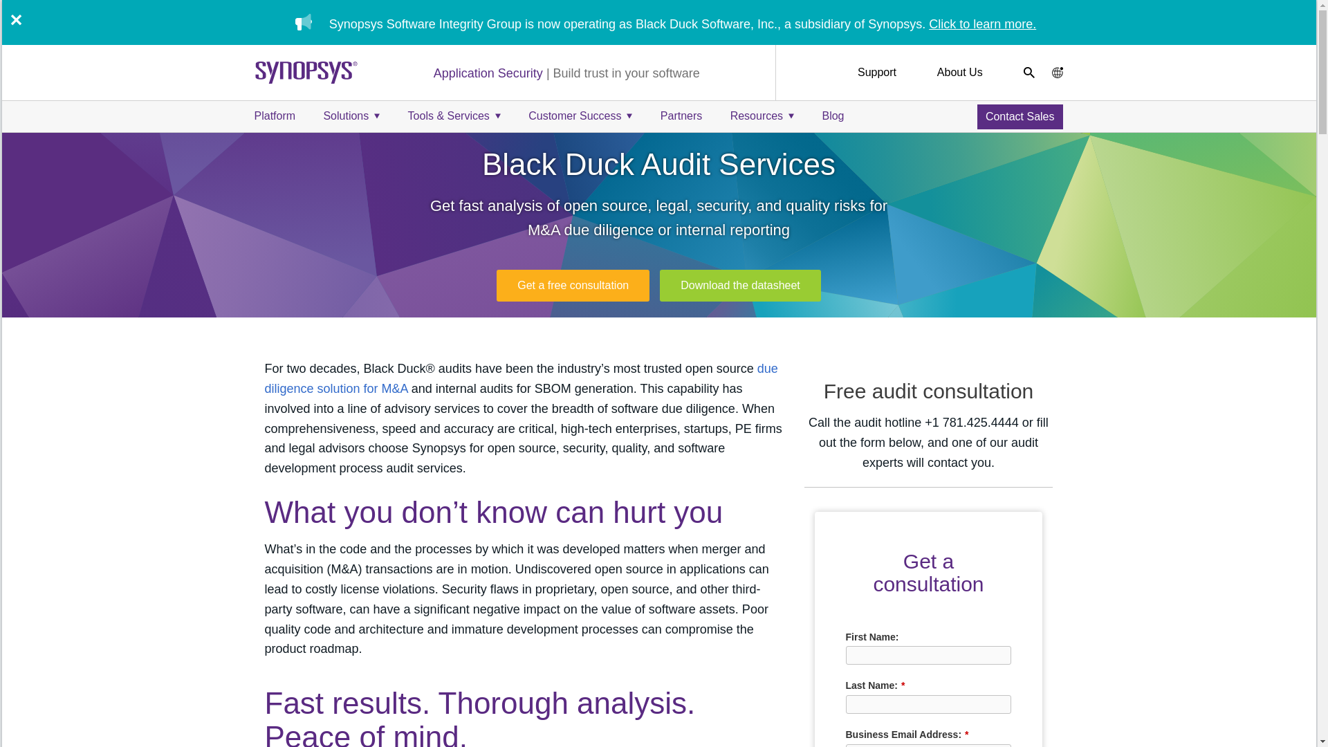 The width and height of the screenshot is (1328, 747). Describe the element at coordinates (275, 116) in the screenshot. I see `Platform` at that location.